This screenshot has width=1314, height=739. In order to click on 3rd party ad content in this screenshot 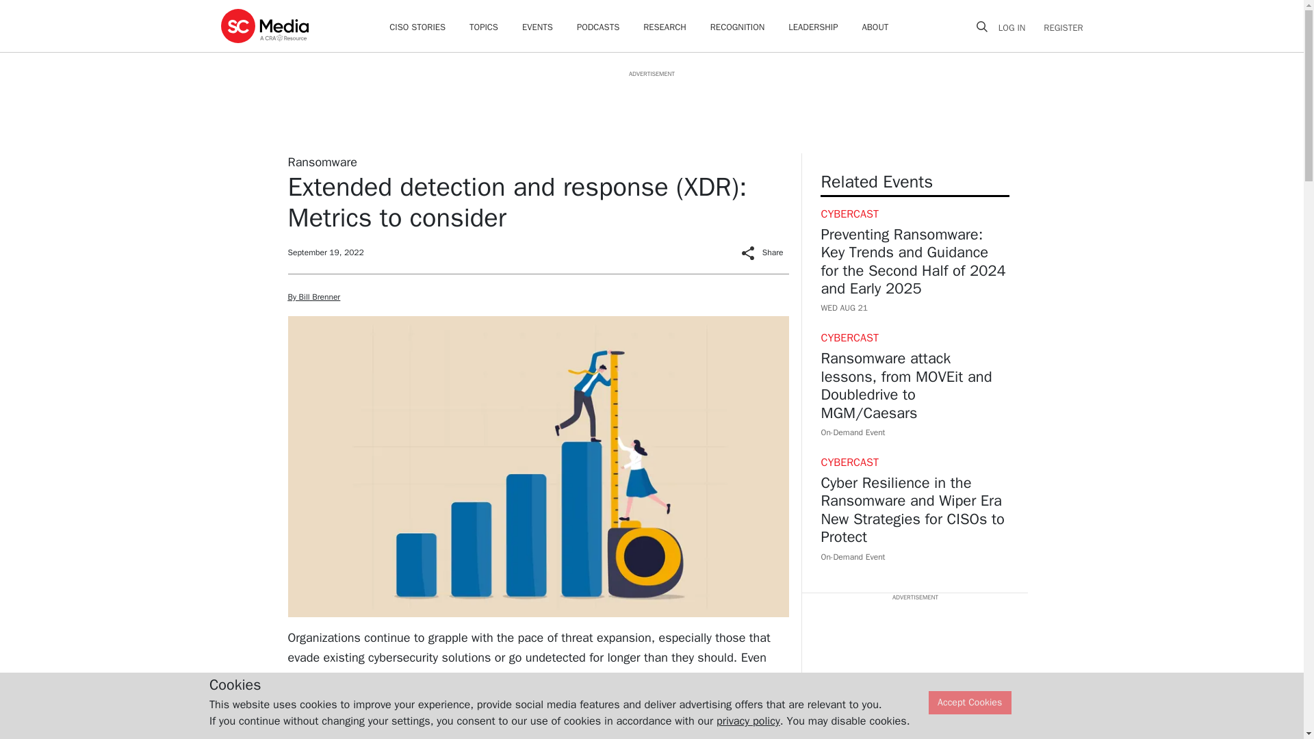, I will do `click(914, 671)`.